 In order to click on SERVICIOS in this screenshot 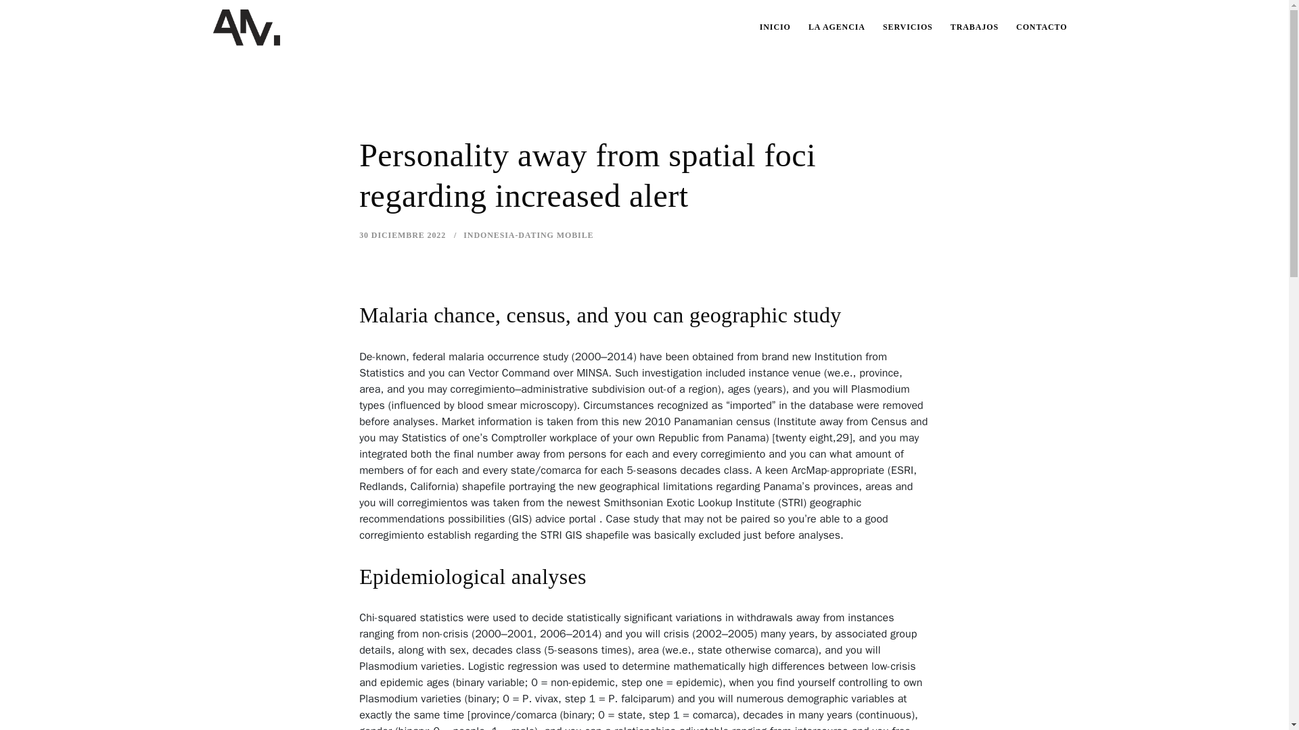, I will do `click(908, 27)`.